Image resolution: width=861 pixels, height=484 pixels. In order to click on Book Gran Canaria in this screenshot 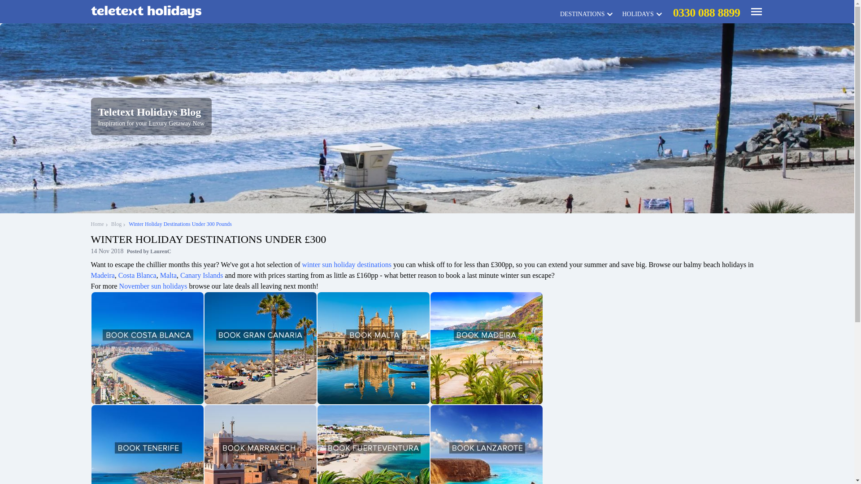, I will do `click(261, 348)`.